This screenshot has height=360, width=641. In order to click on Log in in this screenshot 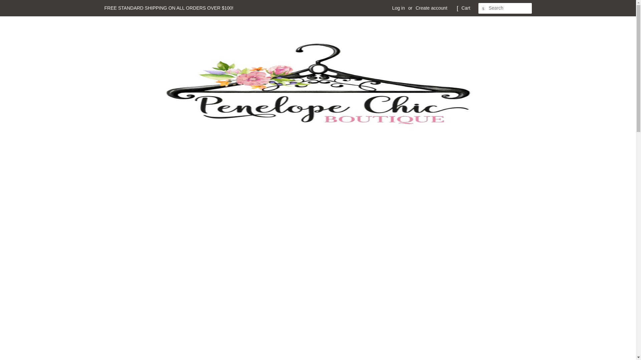, I will do `click(399, 8)`.